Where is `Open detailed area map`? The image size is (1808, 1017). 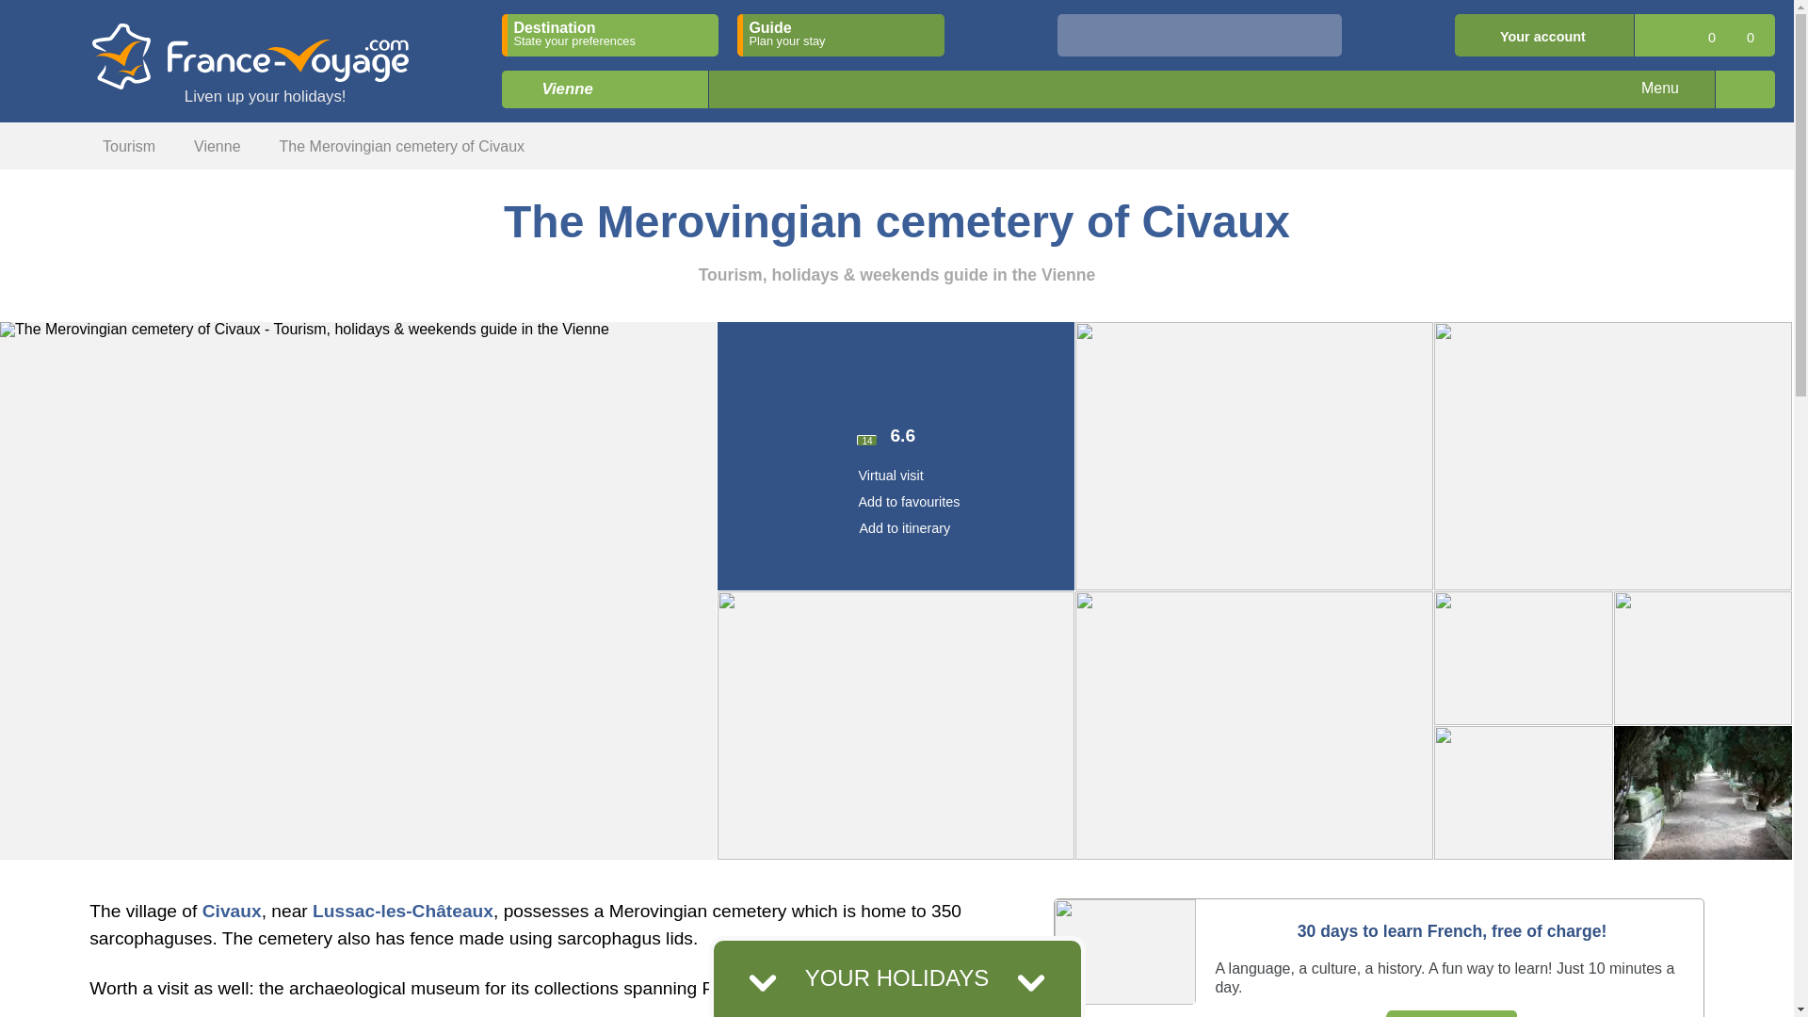 Open detailed area map is located at coordinates (1744, 89).